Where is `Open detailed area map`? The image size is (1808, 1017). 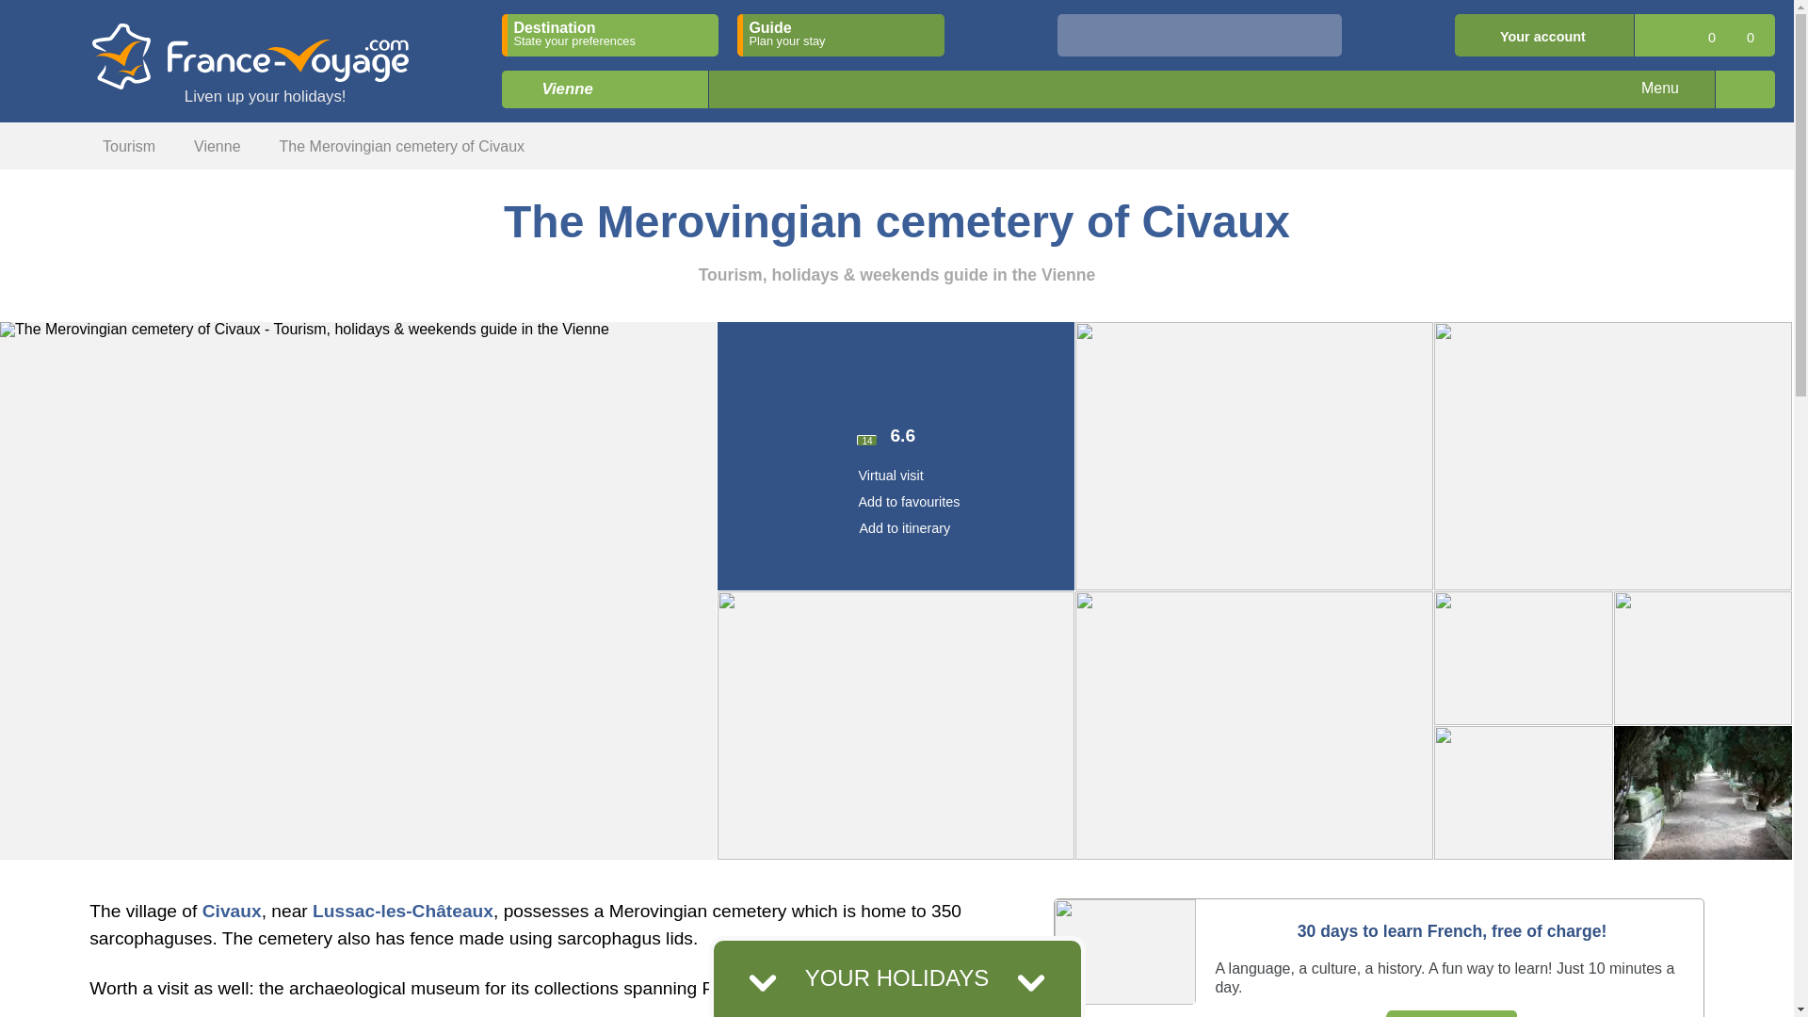 Open detailed area map is located at coordinates (1744, 89).